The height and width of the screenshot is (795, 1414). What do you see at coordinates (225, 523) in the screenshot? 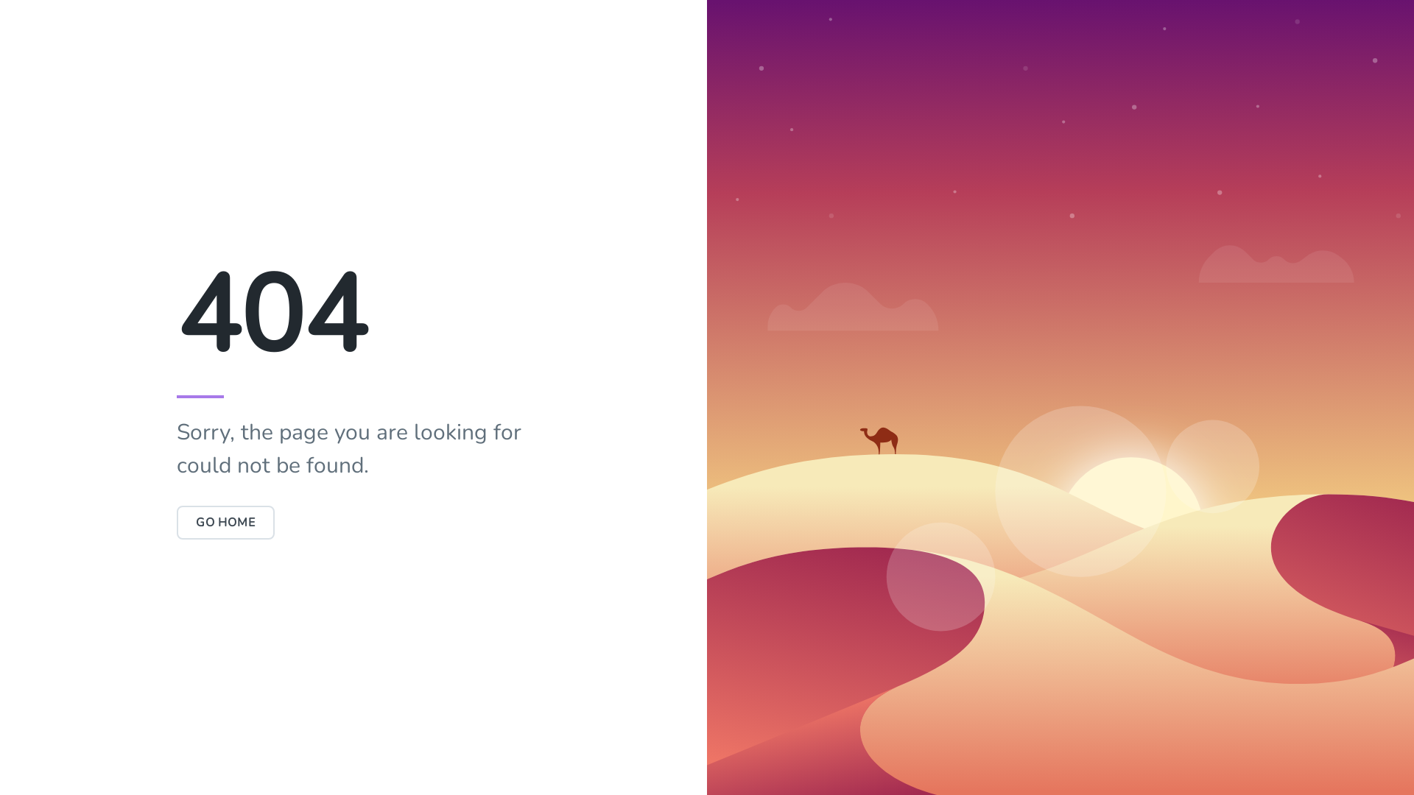
I see `GO HOME` at bounding box center [225, 523].